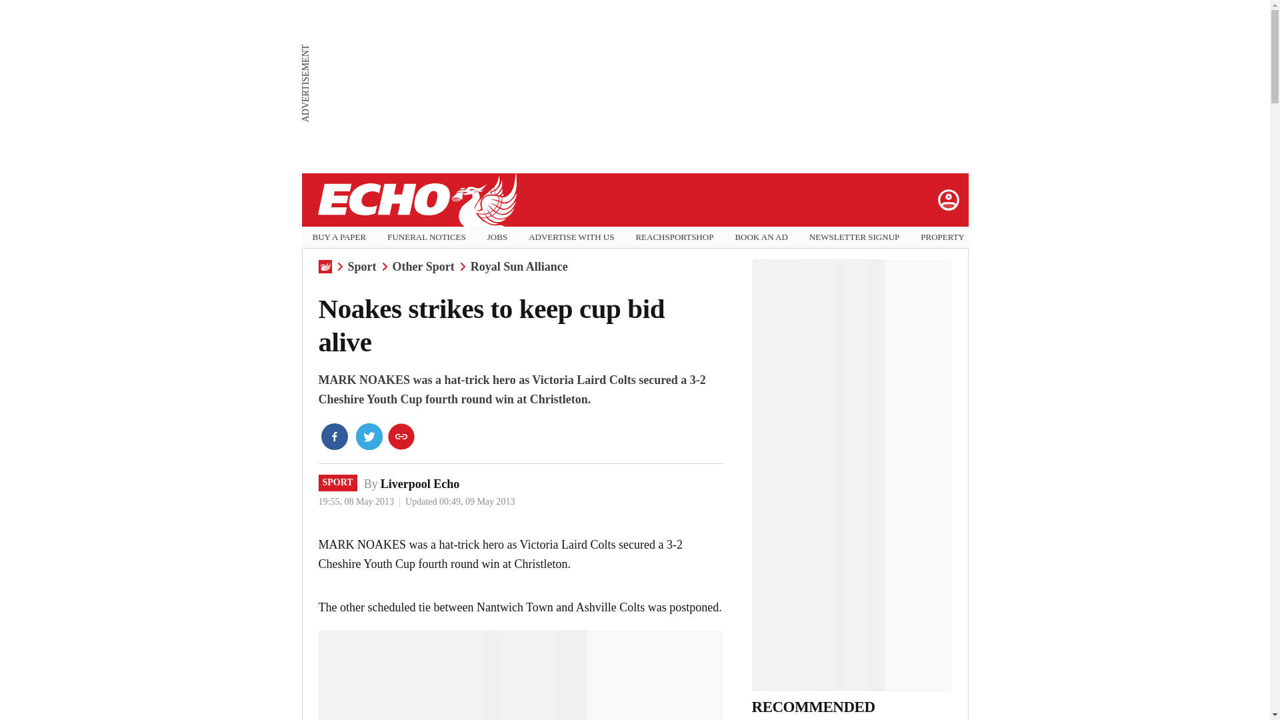 The image size is (1280, 720). What do you see at coordinates (401, 437) in the screenshot?
I see `copy link` at bounding box center [401, 437].